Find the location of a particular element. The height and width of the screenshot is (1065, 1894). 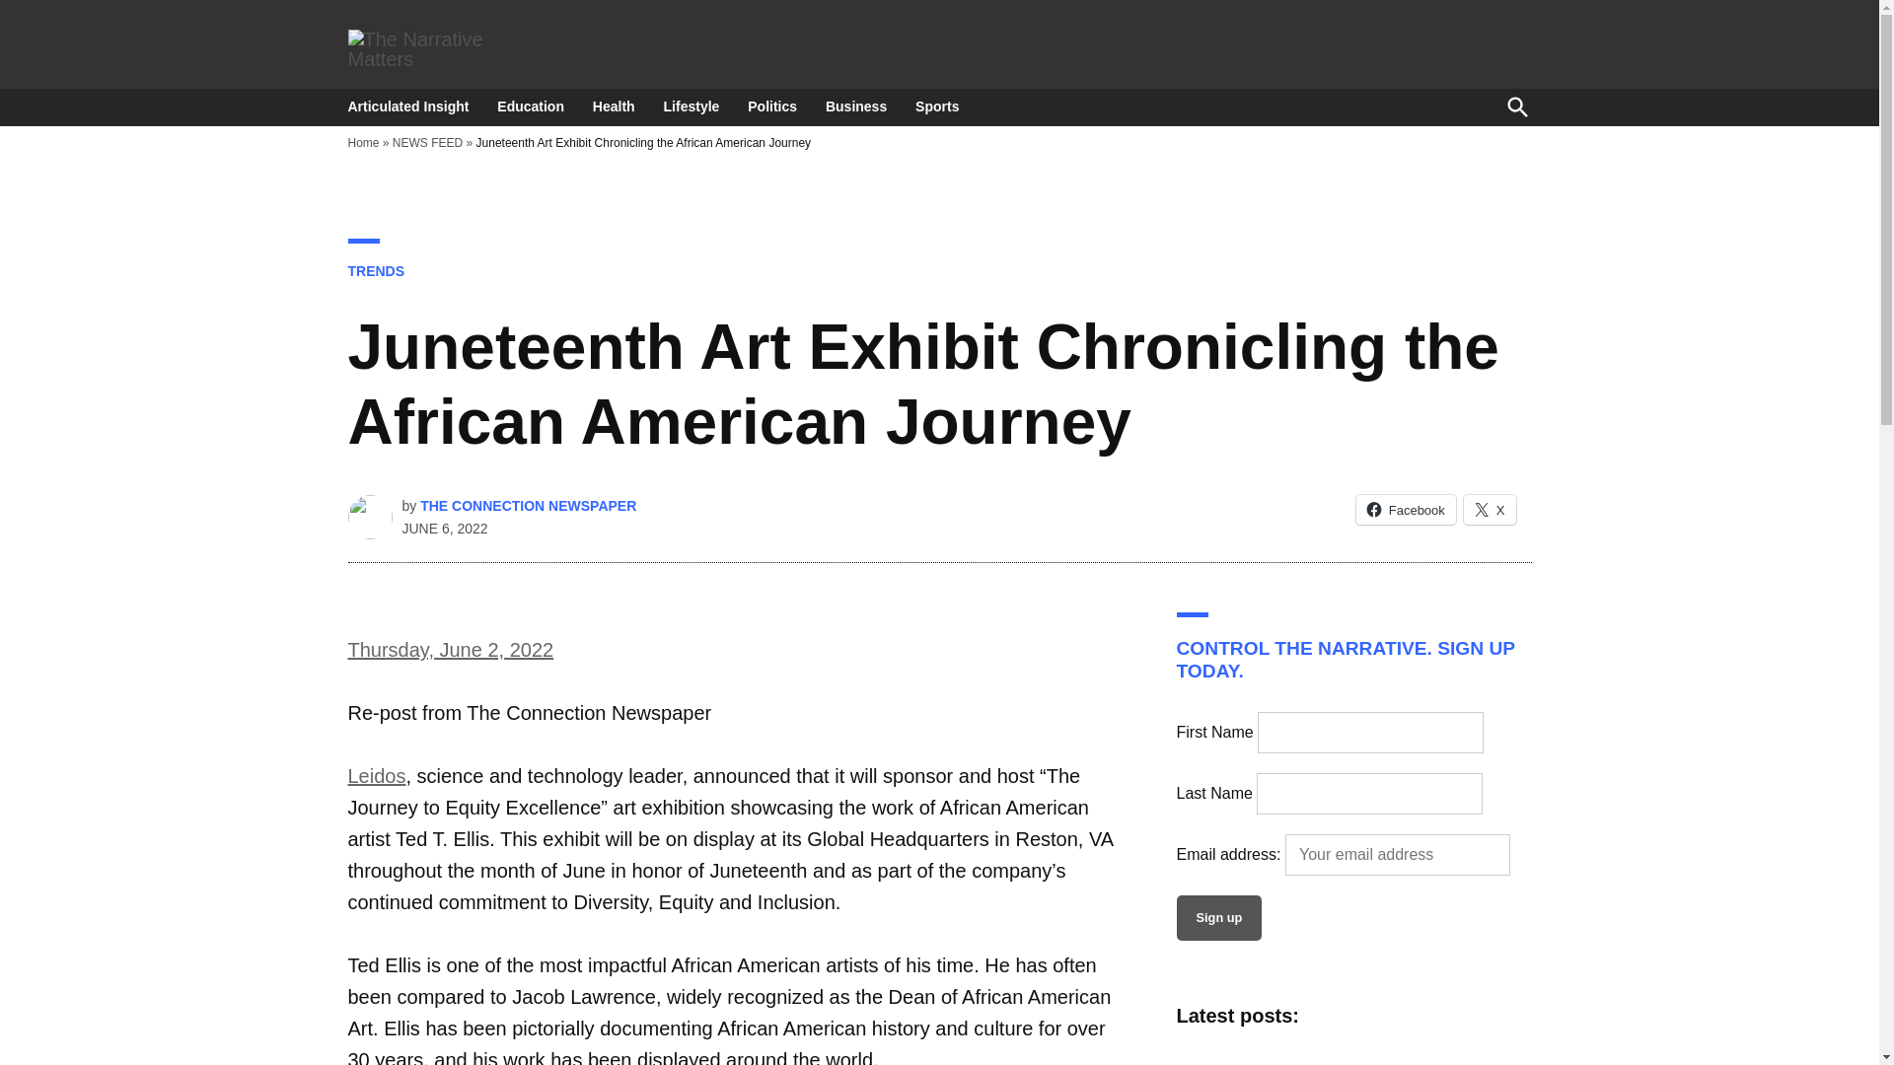

Click to share on Facebook is located at coordinates (1406, 510).